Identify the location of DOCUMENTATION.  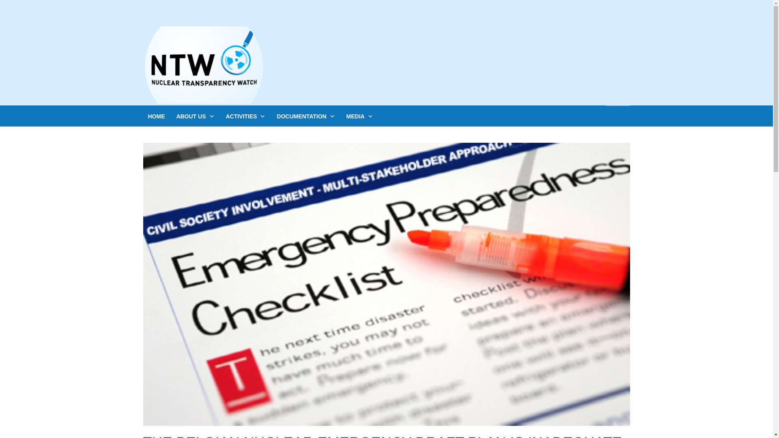
(306, 116).